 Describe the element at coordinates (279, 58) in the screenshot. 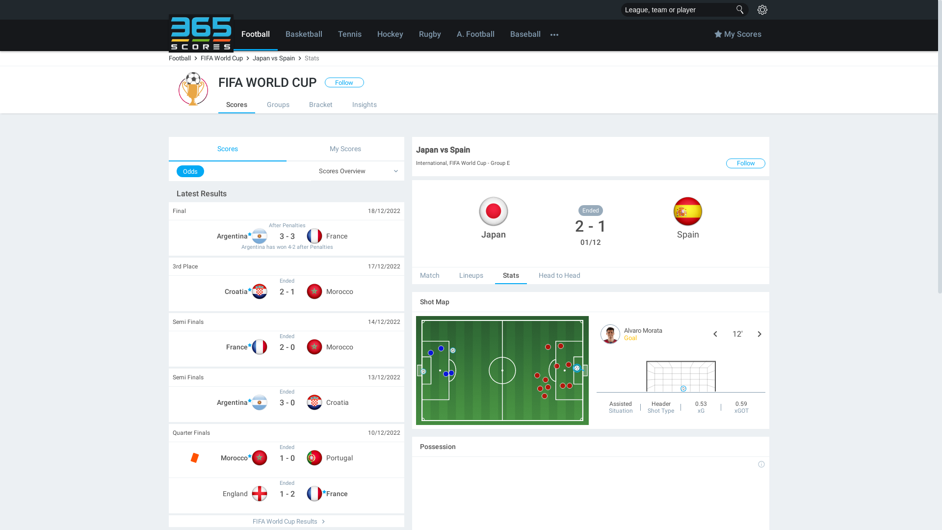

I see `Japan vs Spain` at that location.